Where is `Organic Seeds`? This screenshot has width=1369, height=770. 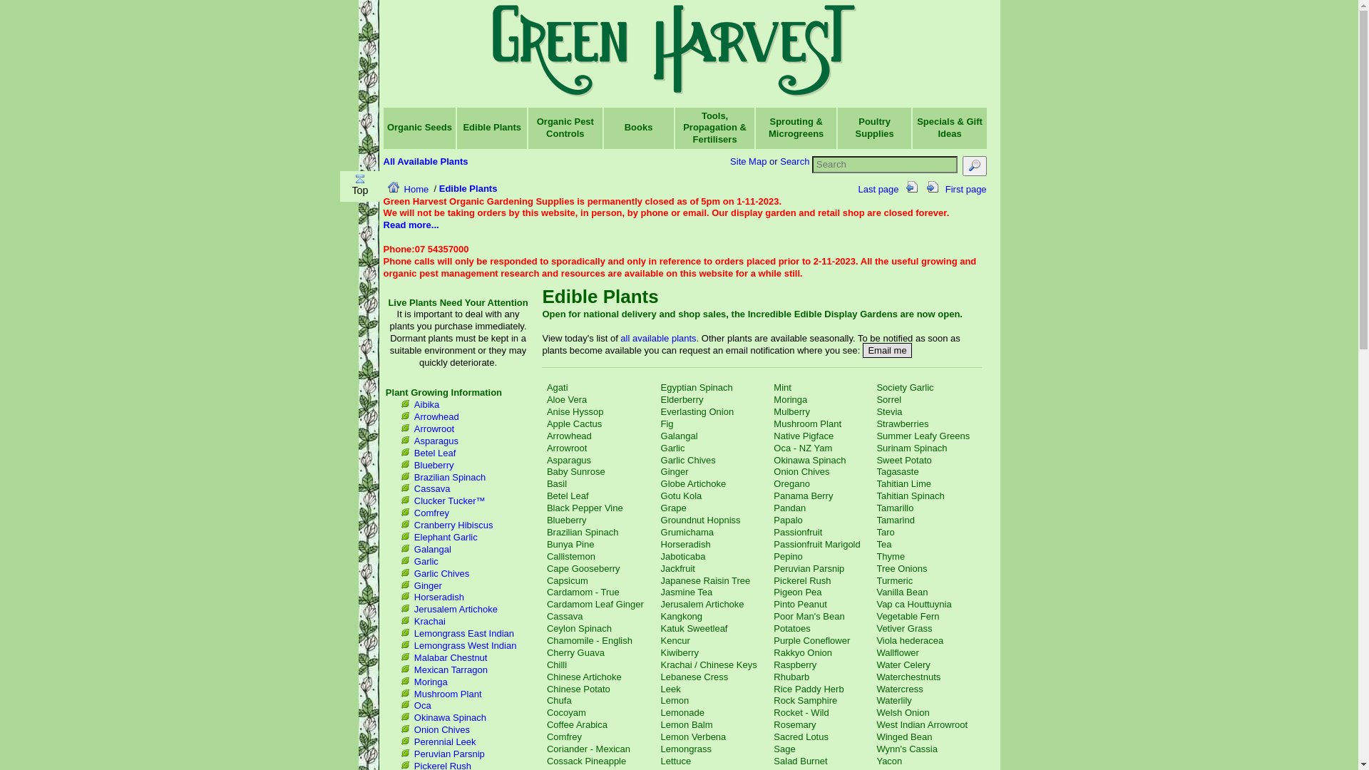 Organic Seeds is located at coordinates (419, 127).